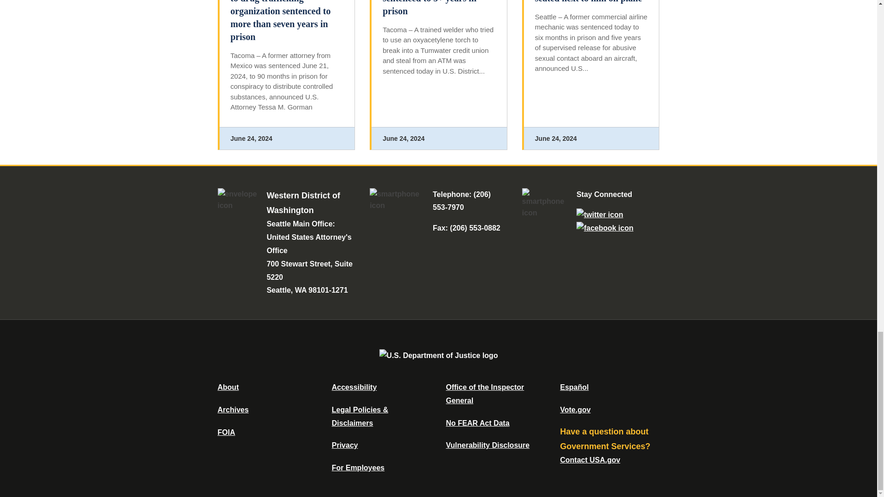 This screenshot has width=884, height=497. What do you see at coordinates (358, 468) in the screenshot?
I see `For Employees` at bounding box center [358, 468].